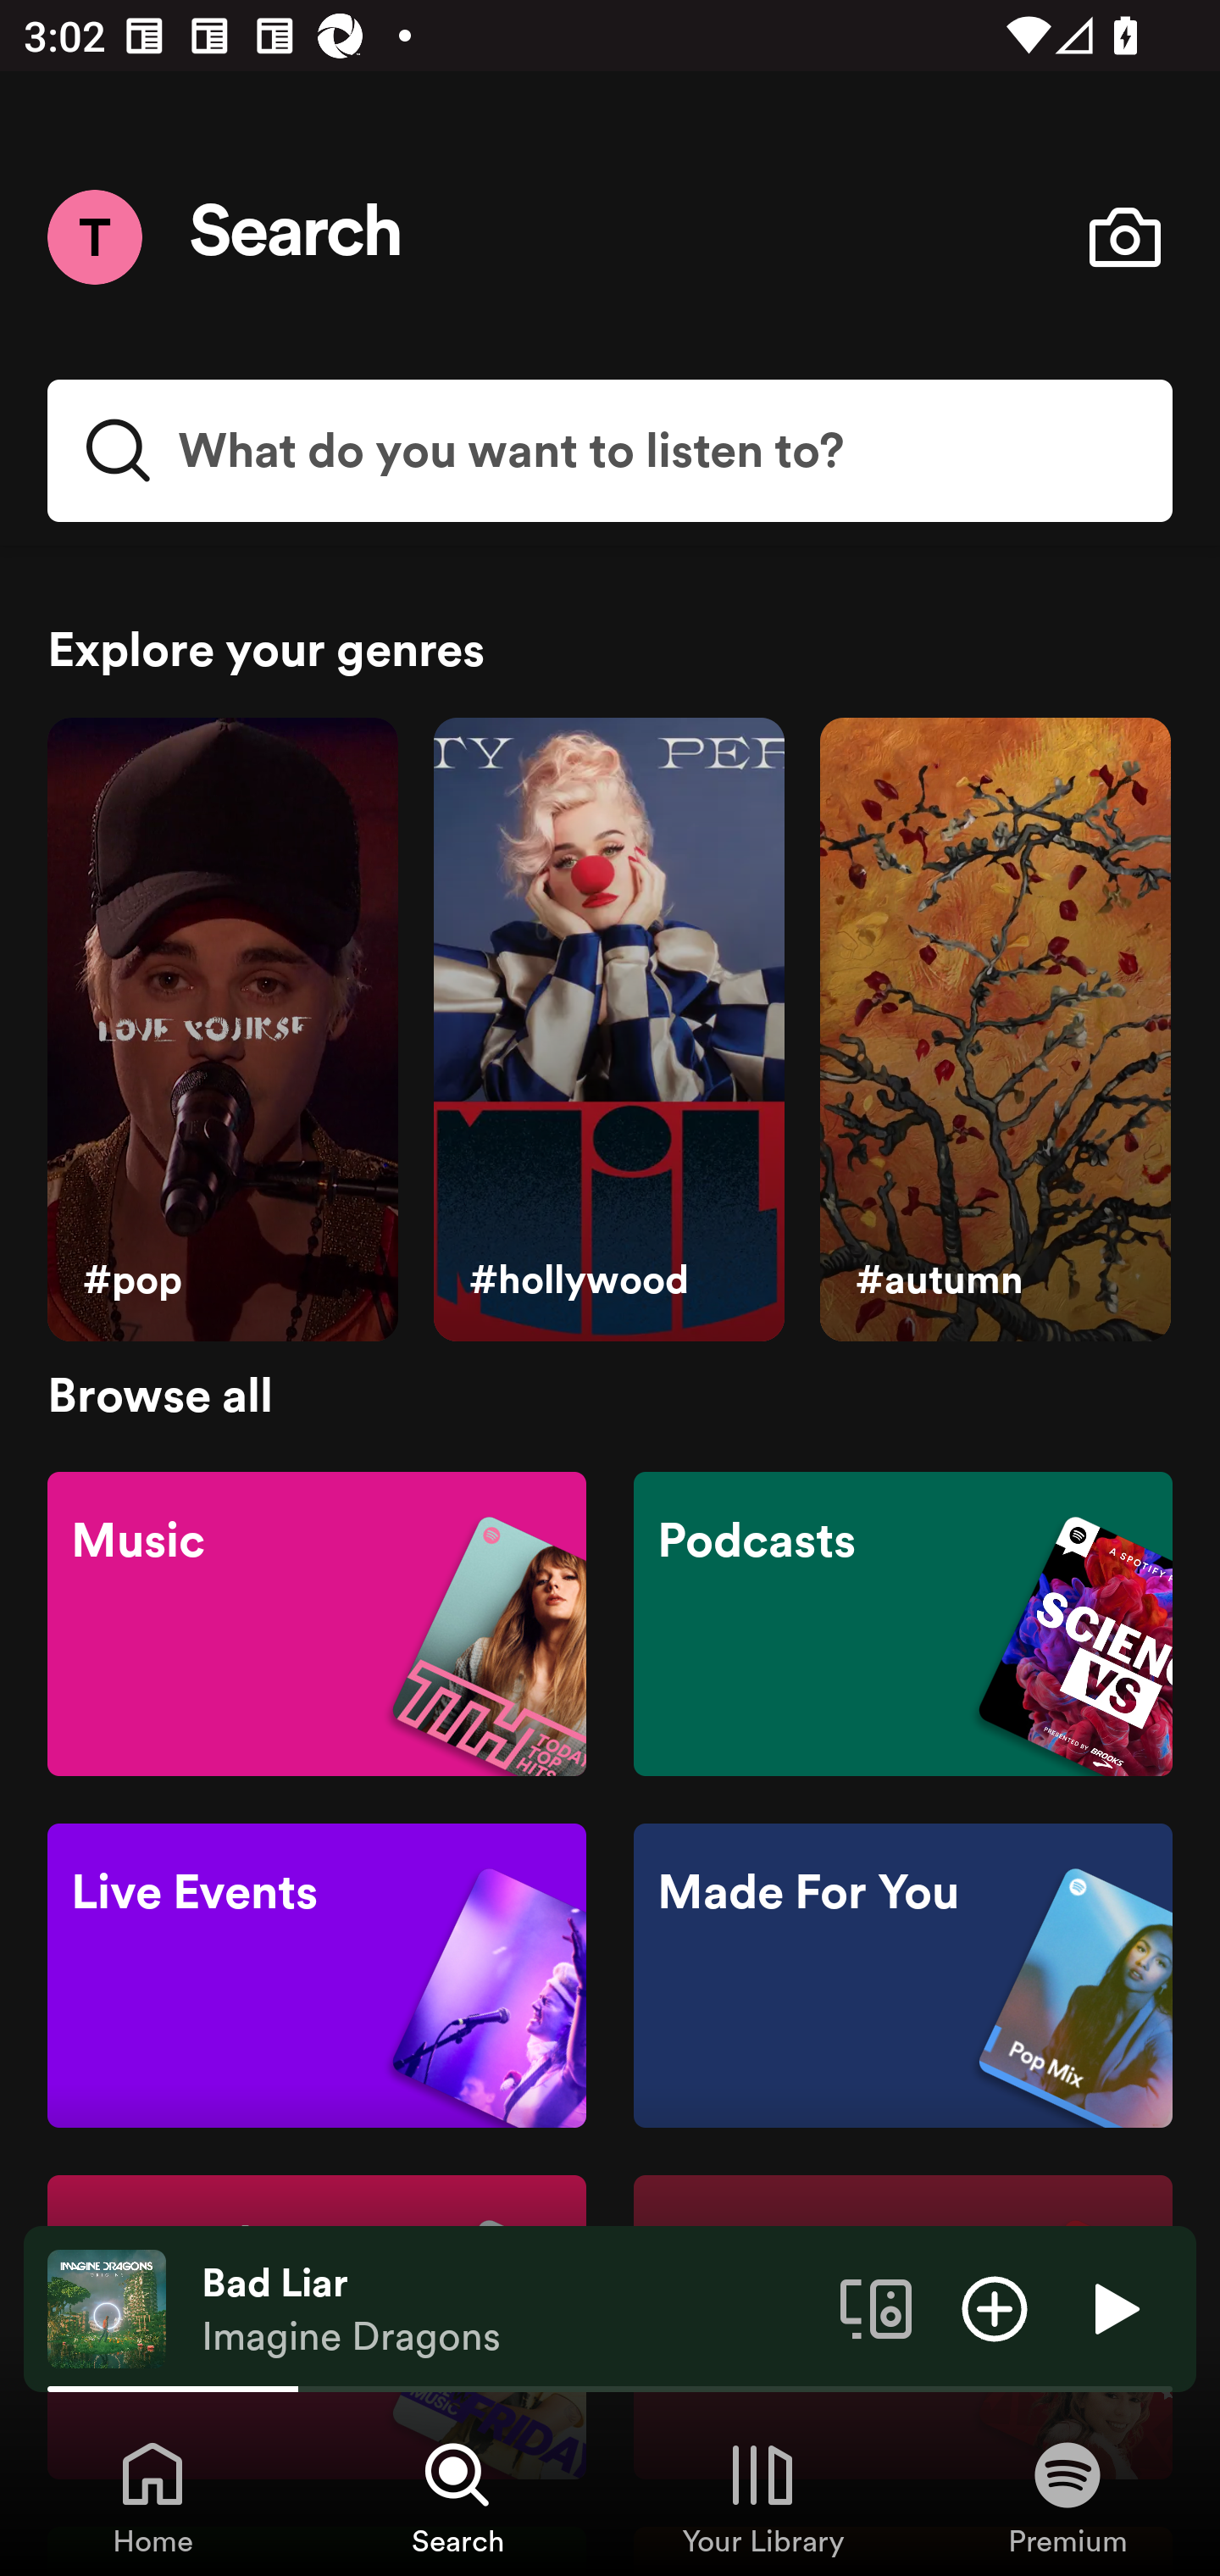 This screenshot has width=1220, height=2576. What do you see at coordinates (107, 2307) in the screenshot?
I see `The cover art of the currently playing track` at bounding box center [107, 2307].